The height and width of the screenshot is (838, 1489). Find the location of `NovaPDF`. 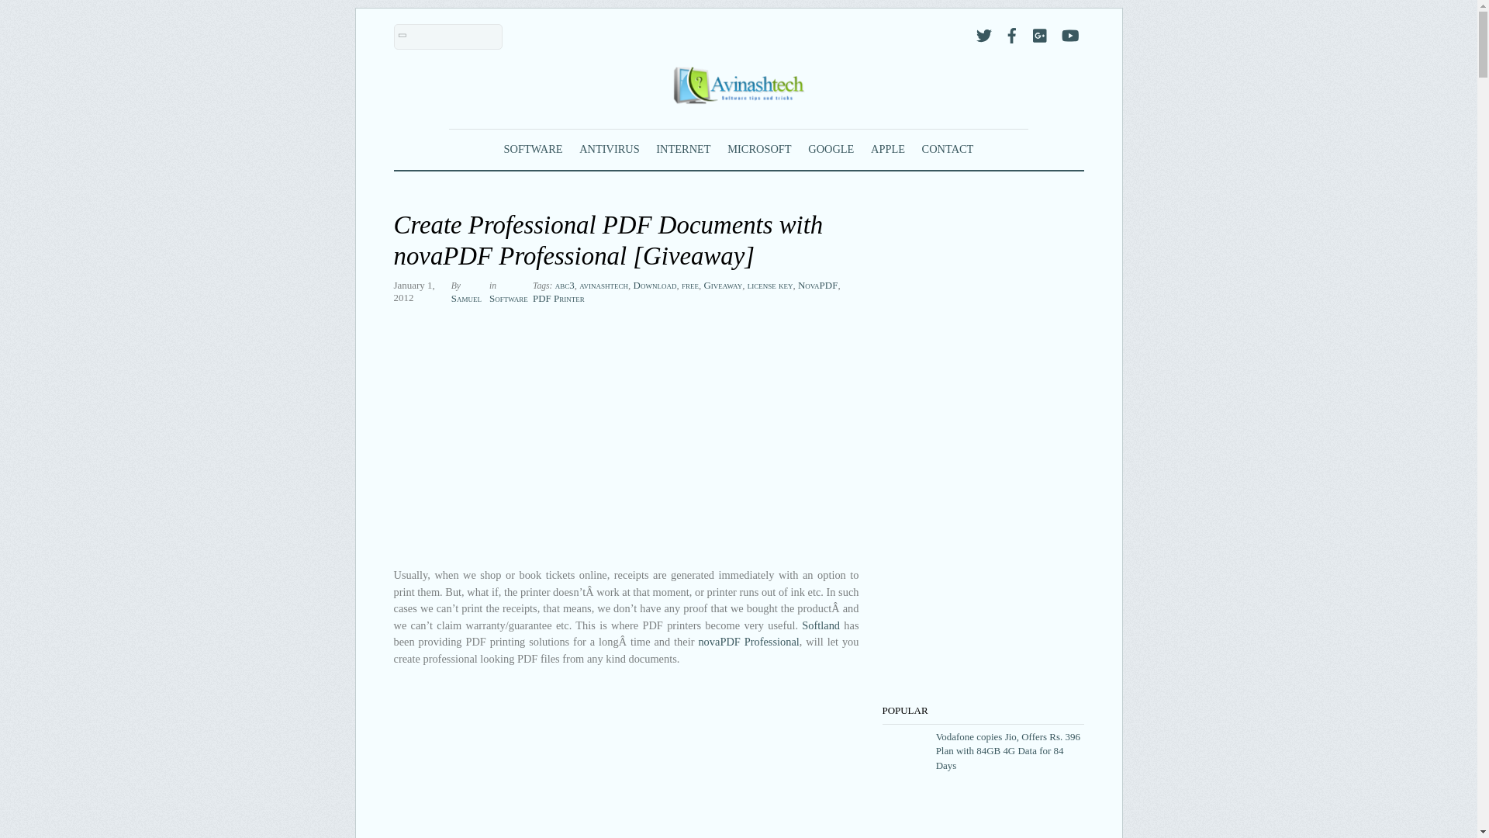

NovaPDF is located at coordinates (817, 284).